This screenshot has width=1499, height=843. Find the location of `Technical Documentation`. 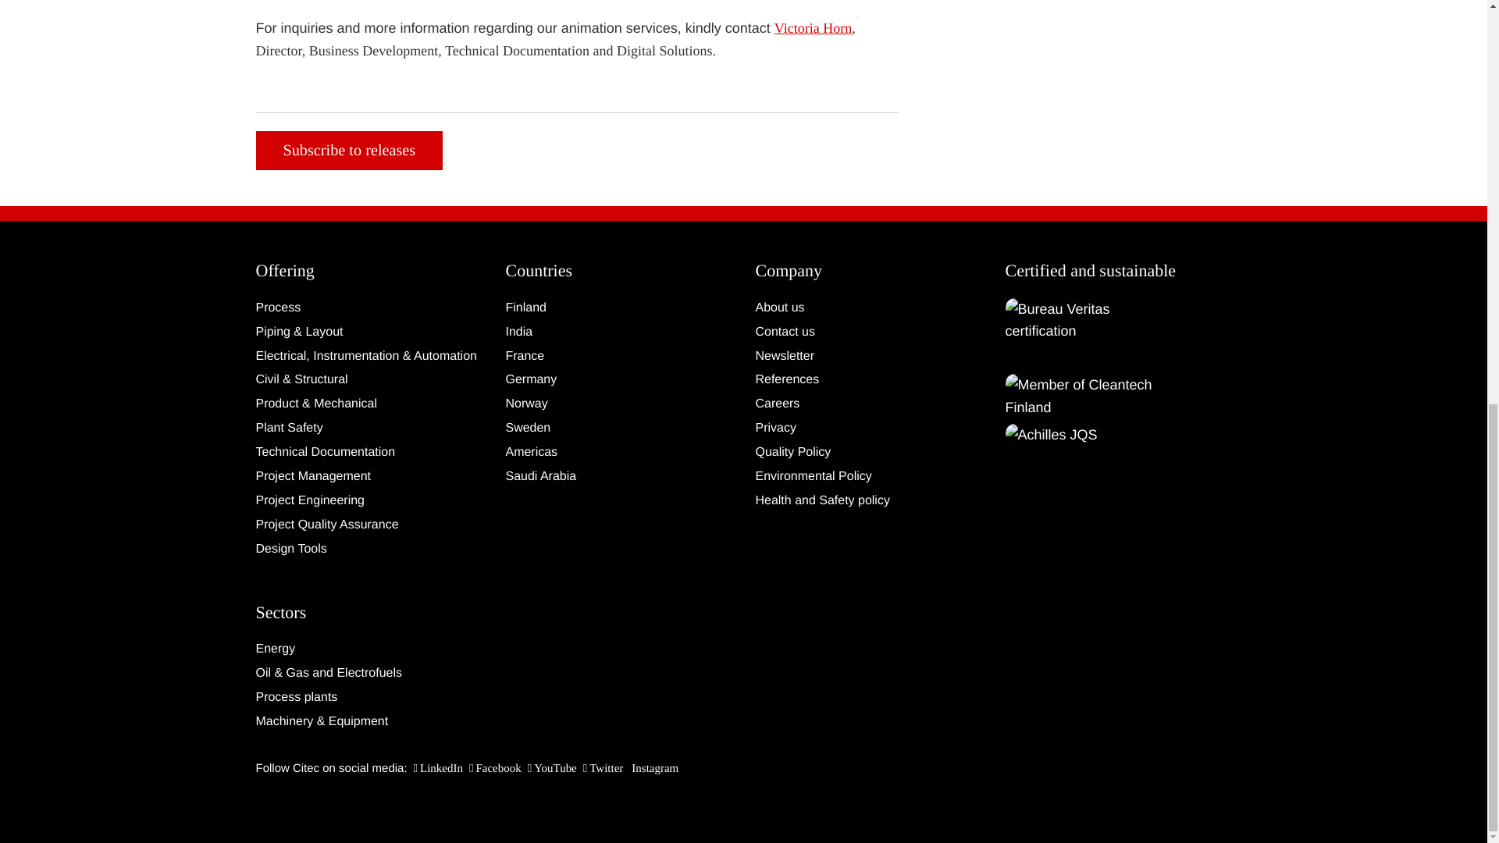

Technical Documentation is located at coordinates (369, 453).